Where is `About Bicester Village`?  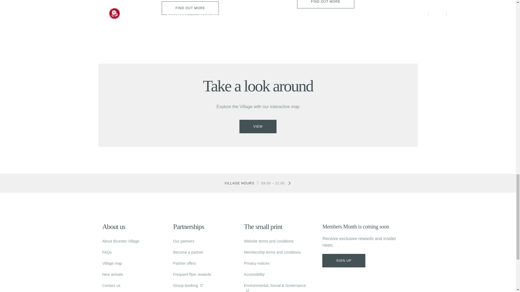
About Bicester Village is located at coordinates (121, 241).